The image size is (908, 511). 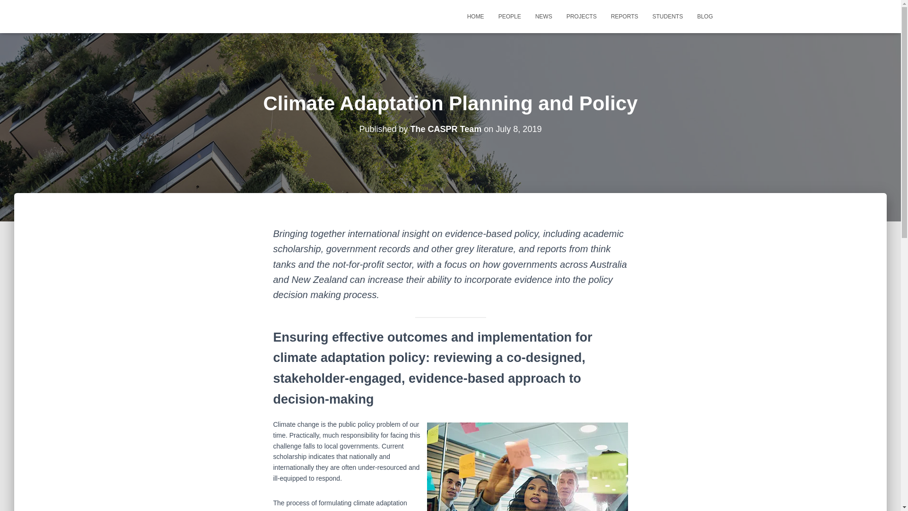 What do you see at coordinates (705, 16) in the screenshot?
I see `BLOG` at bounding box center [705, 16].